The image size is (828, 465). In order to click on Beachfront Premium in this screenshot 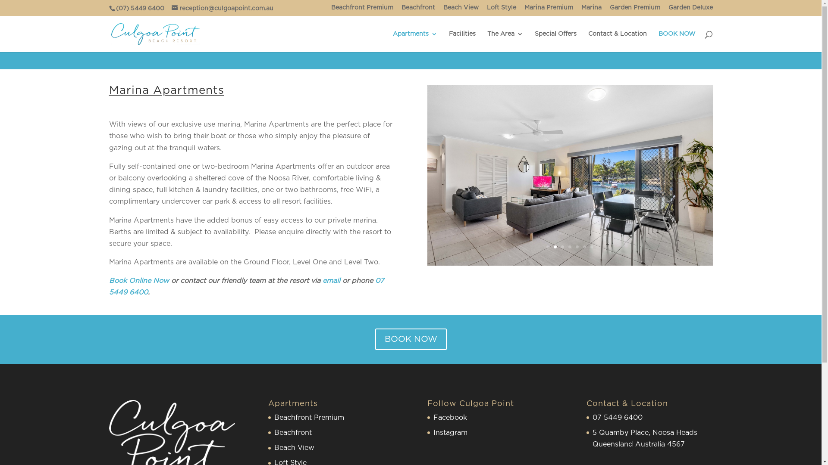, I will do `click(309, 418)`.